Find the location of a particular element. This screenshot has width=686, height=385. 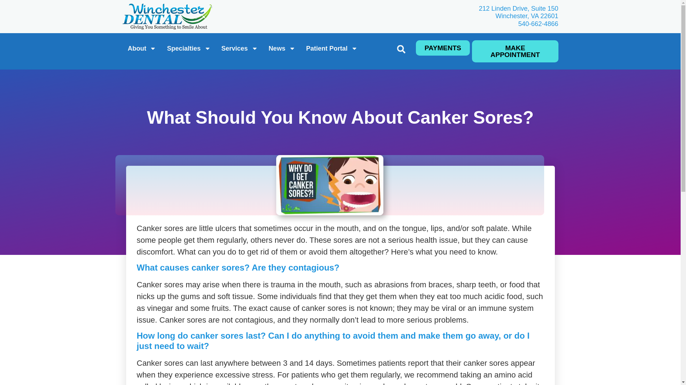

Specialties is located at coordinates (414, 13).